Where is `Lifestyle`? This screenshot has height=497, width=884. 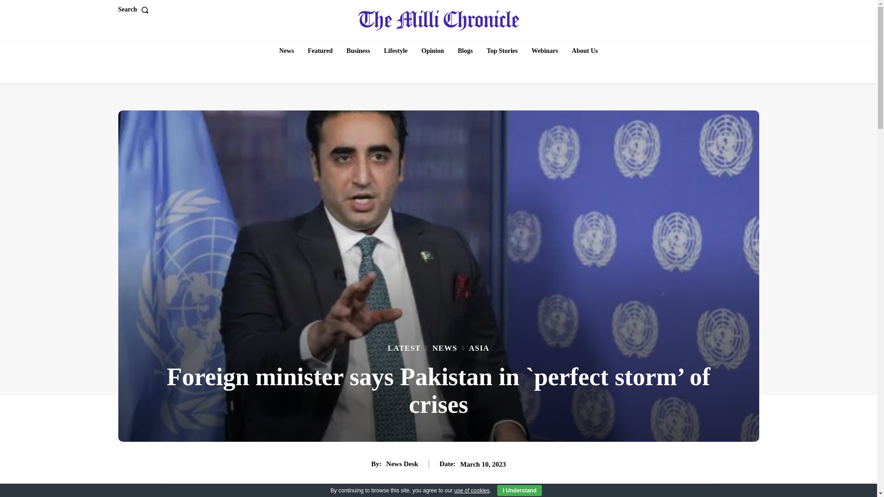 Lifestyle is located at coordinates (395, 51).